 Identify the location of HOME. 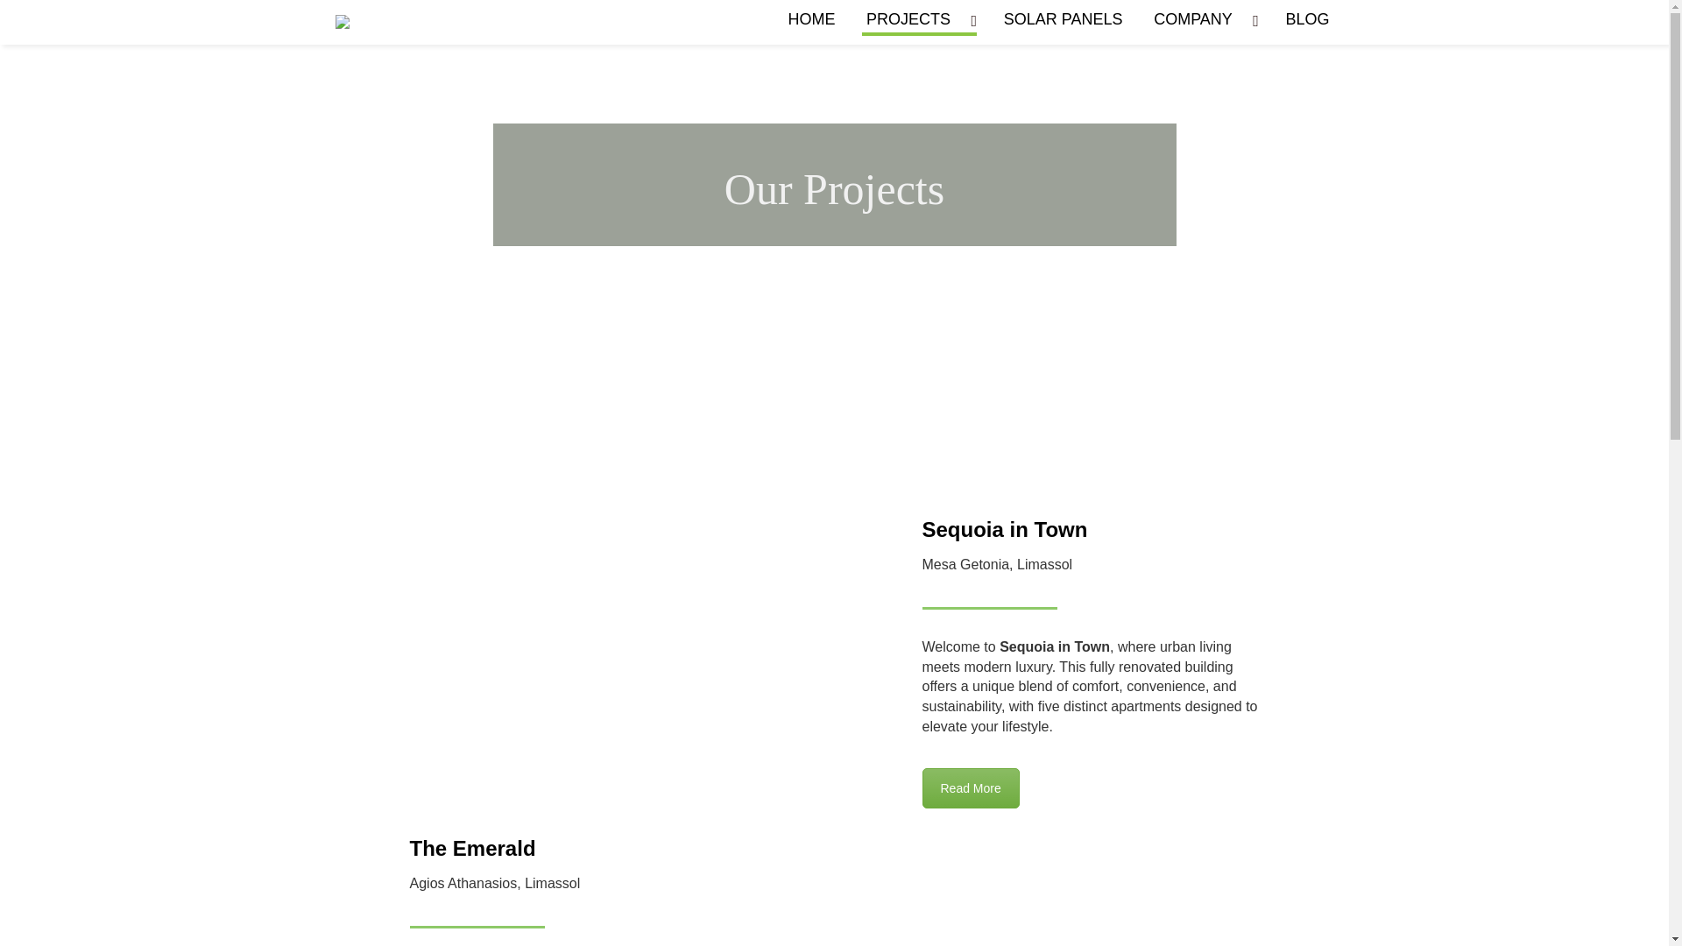
(811, 22).